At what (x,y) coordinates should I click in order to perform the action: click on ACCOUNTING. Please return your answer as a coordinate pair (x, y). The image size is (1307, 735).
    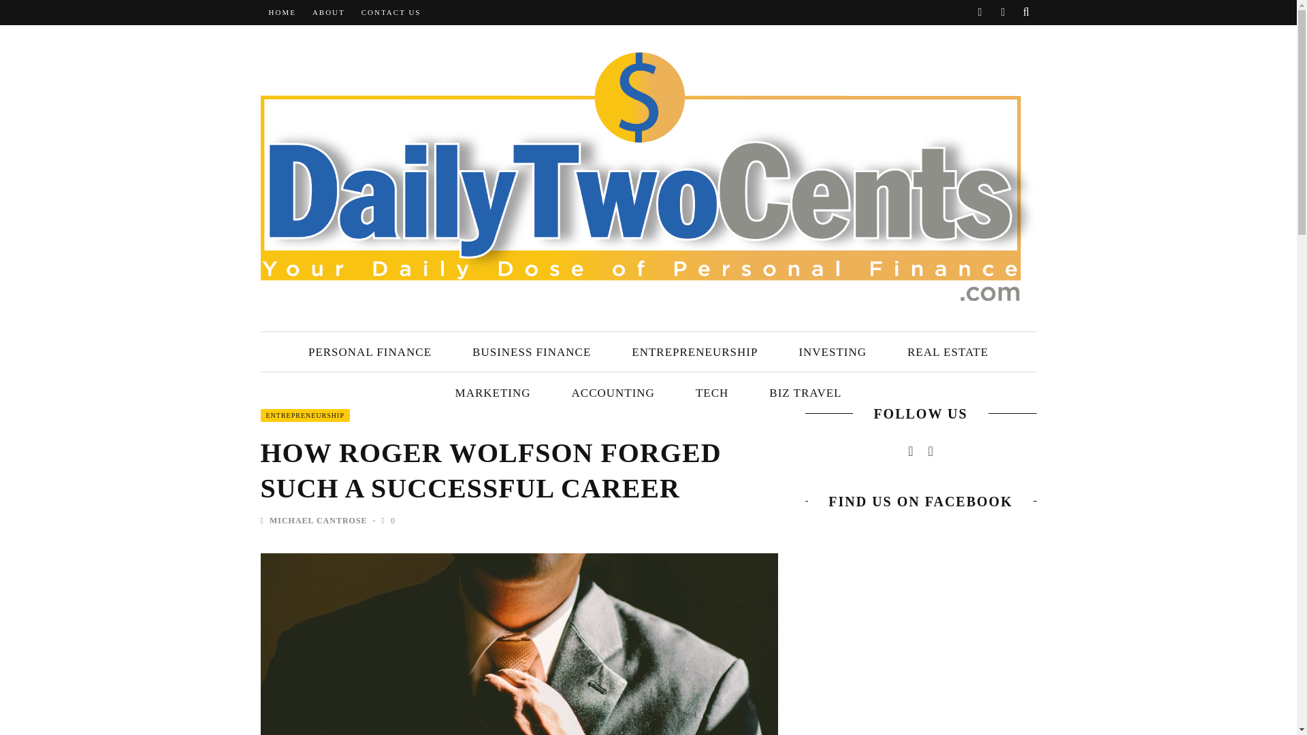
    Looking at the image, I should click on (613, 393).